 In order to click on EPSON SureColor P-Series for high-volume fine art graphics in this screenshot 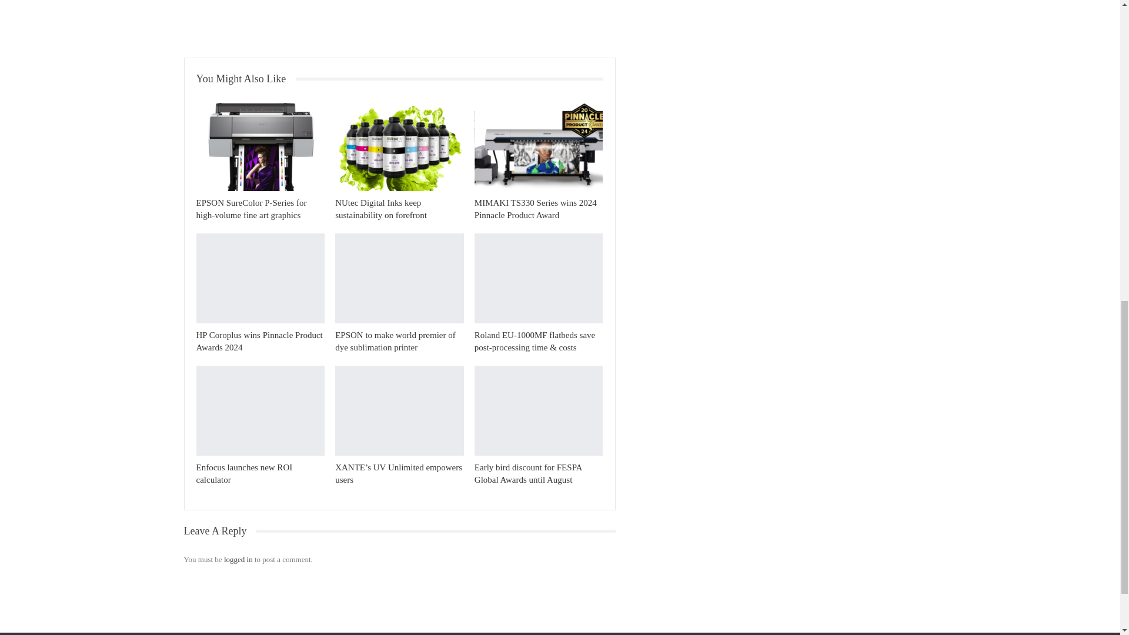, I will do `click(260, 146)`.